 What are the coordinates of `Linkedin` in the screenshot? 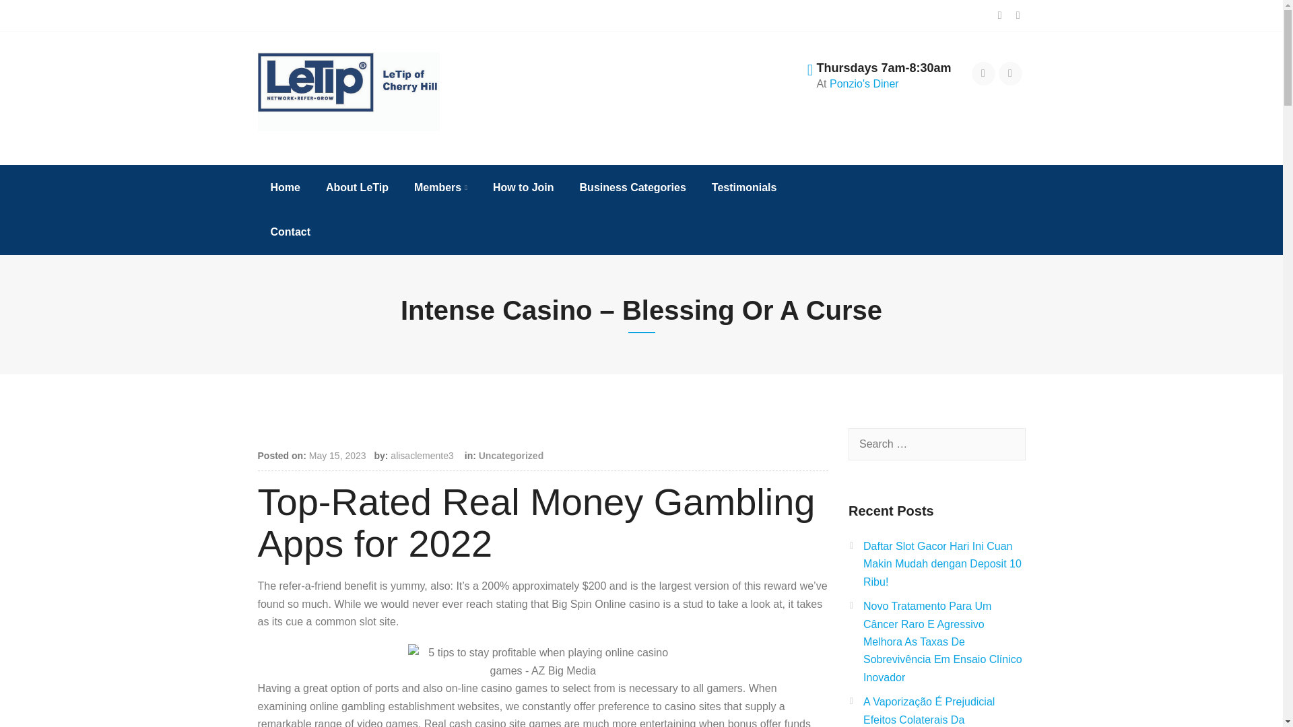 It's located at (1010, 73).